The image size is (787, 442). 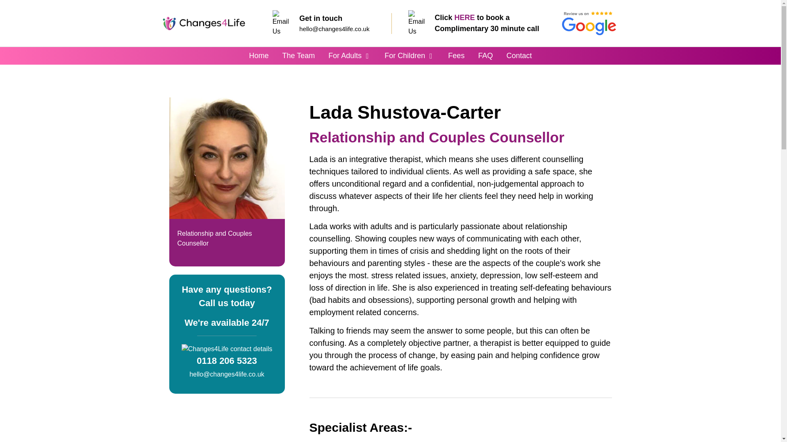 I want to click on 0118 206 5323, so click(x=227, y=361).